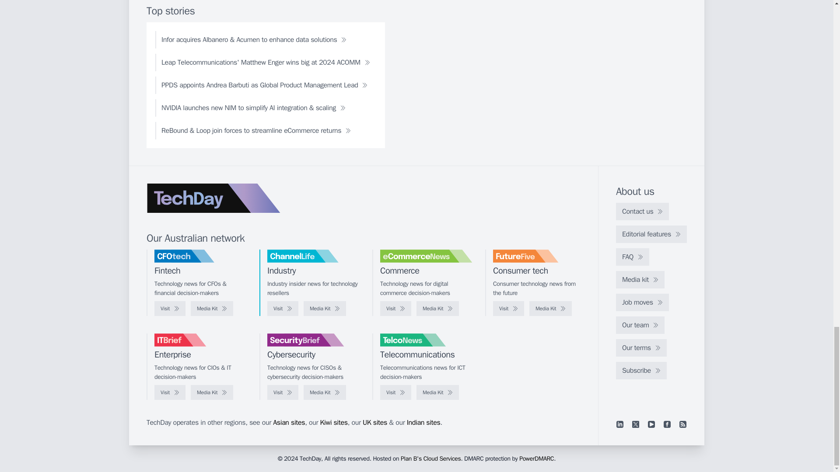 This screenshot has width=840, height=472. What do you see at coordinates (283, 309) in the screenshot?
I see `Visit` at bounding box center [283, 309].